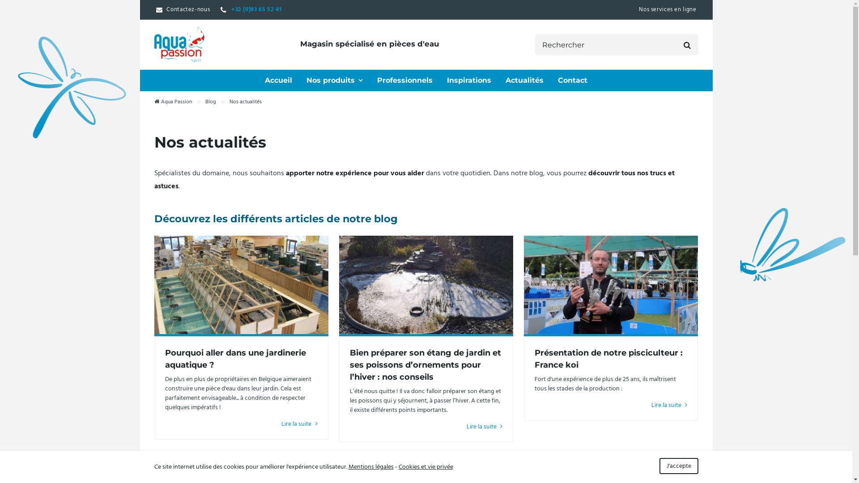 This screenshot has width=859, height=483. What do you see at coordinates (485, 427) in the screenshot?
I see `Lire la suite` at bounding box center [485, 427].